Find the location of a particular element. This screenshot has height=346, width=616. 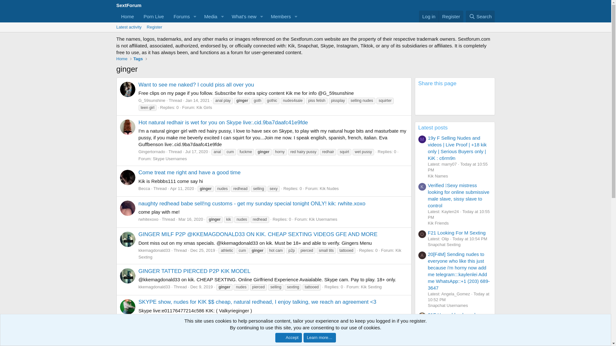

Feb 9, 2019 at 2:31 AM is located at coordinates (305, 34).